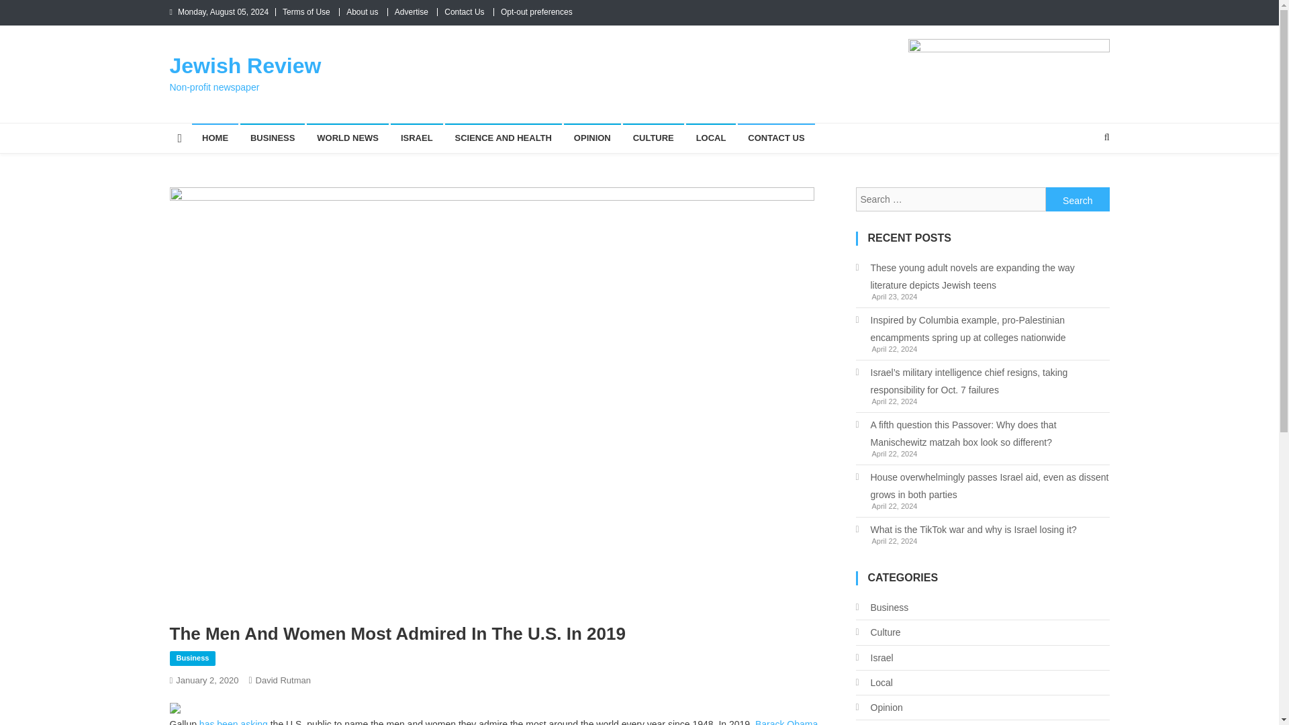 This screenshot has width=1289, height=725. I want to click on OPINION, so click(592, 138).